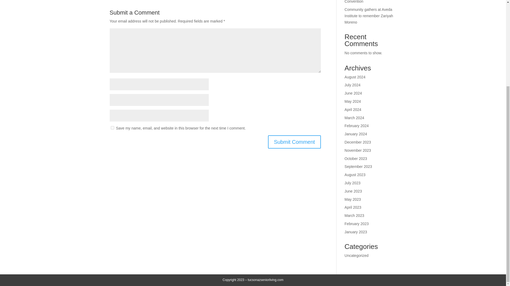  What do you see at coordinates (356, 232) in the screenshot?
I see `January 2023` at bounding box center [356, 232].